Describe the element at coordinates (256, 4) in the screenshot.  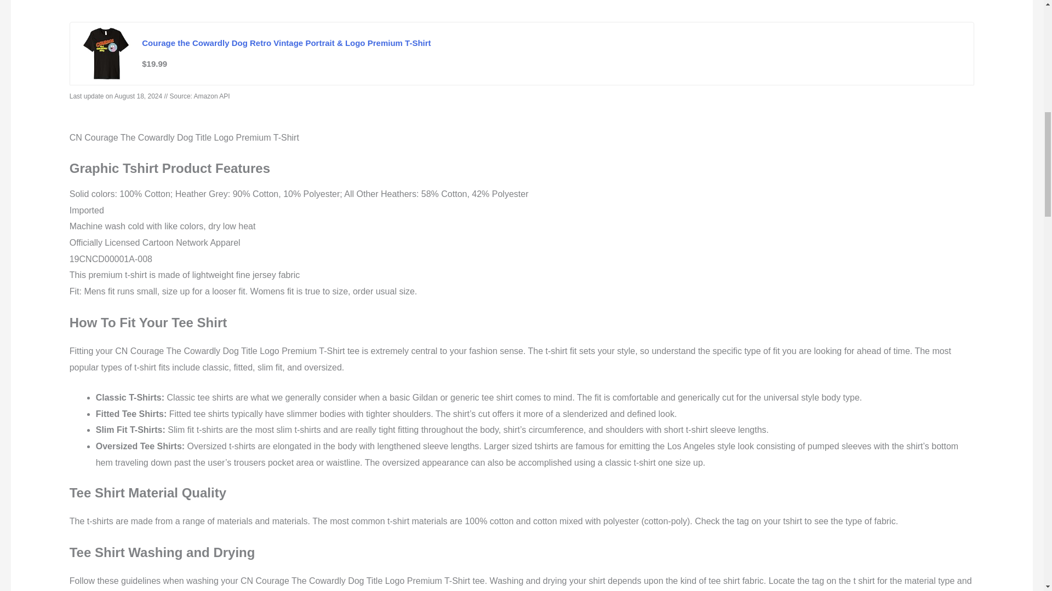
I see `T-Shirt Sizing` at that location.